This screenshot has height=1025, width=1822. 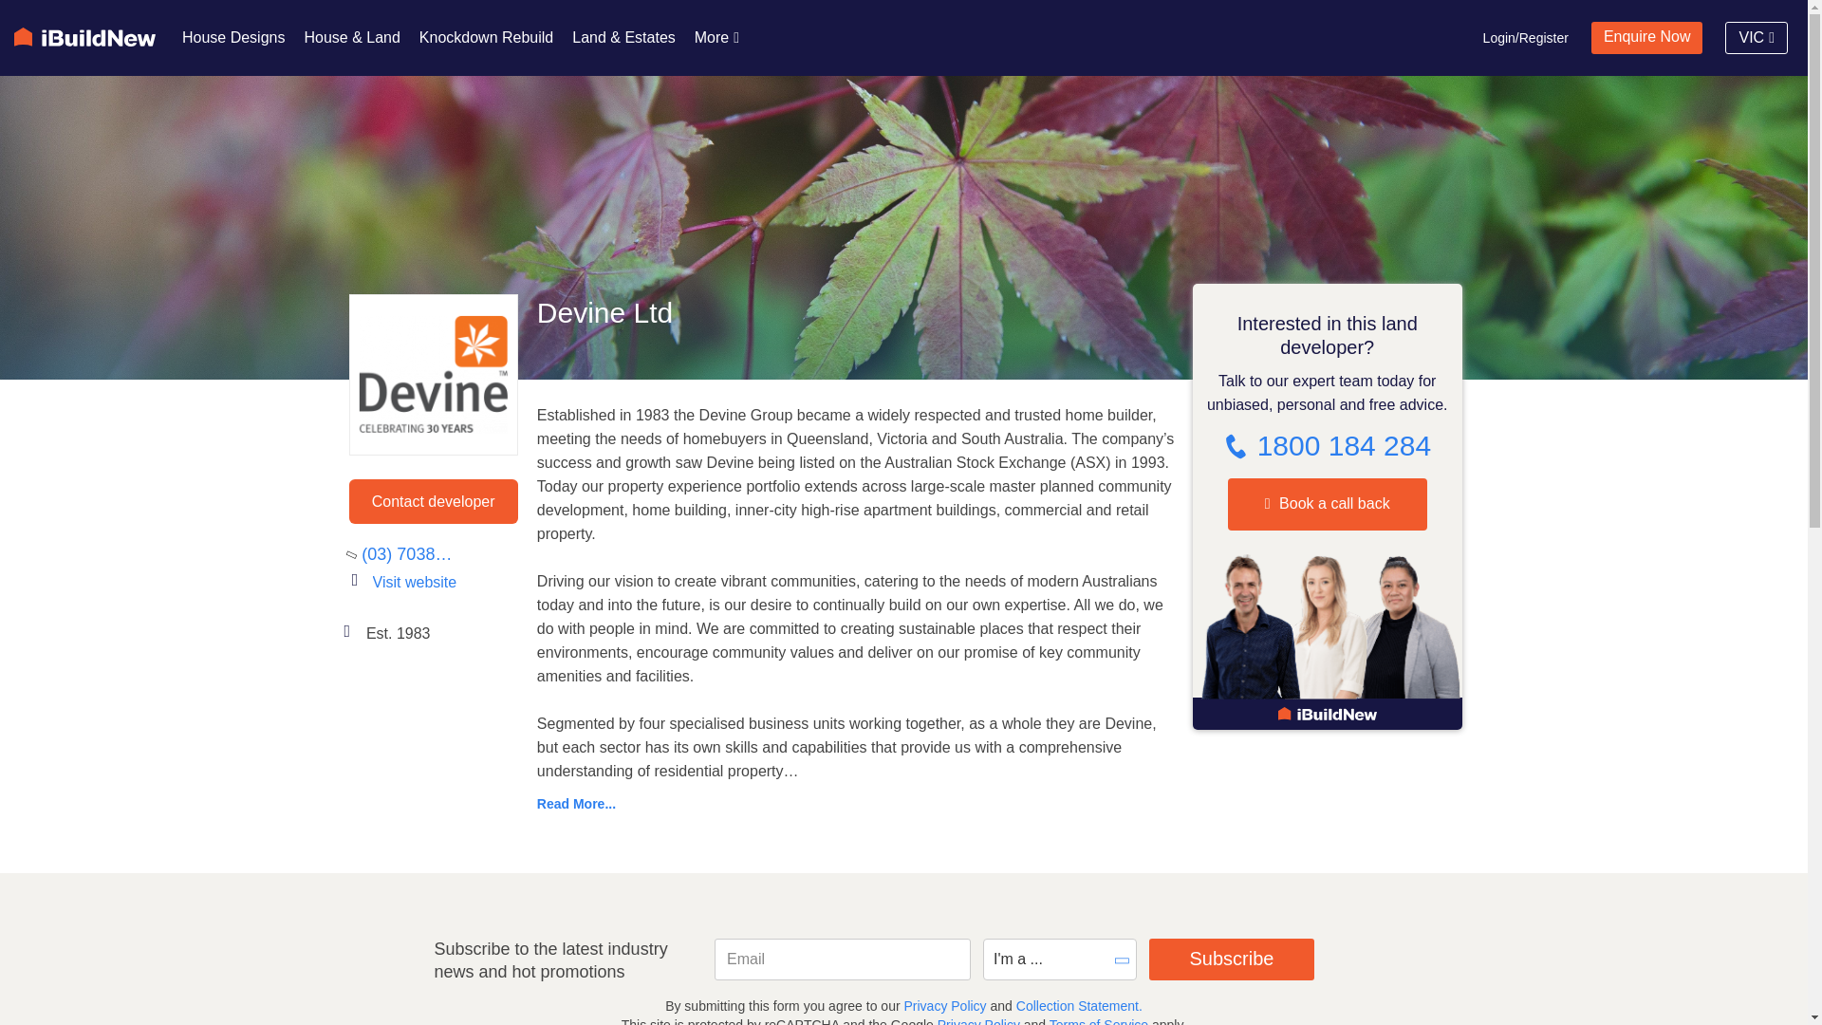 I want to click on Knockdown Rebuild, so click(x=486, y=38).